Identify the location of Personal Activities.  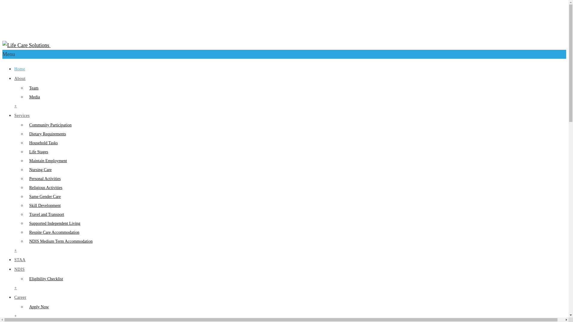
(44, 179).